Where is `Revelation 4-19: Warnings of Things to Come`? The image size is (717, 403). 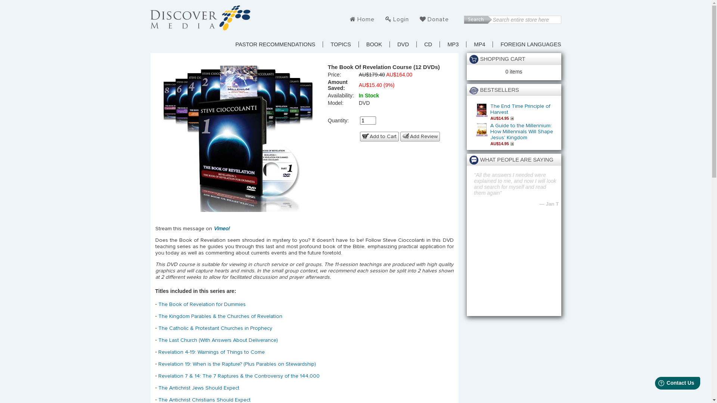 Revelation 4-19: Warnings of Things to Come is located at coordinates (211, 352).